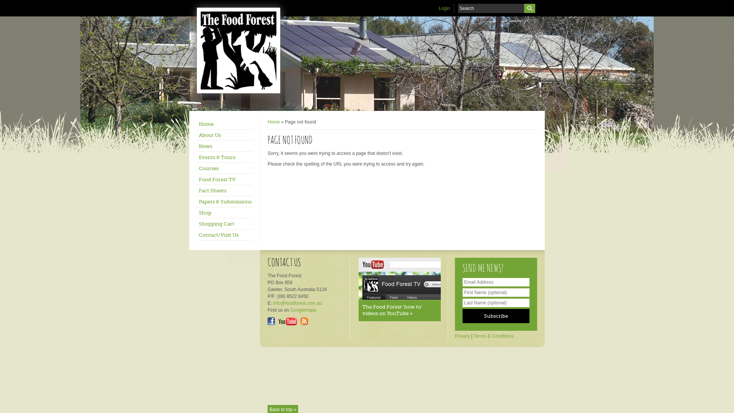 This screenshot has width=734, height=413. What do you see at coordinates (225, 135) in the screenshot?
I see `About Us` at bounding box center [225, 135].